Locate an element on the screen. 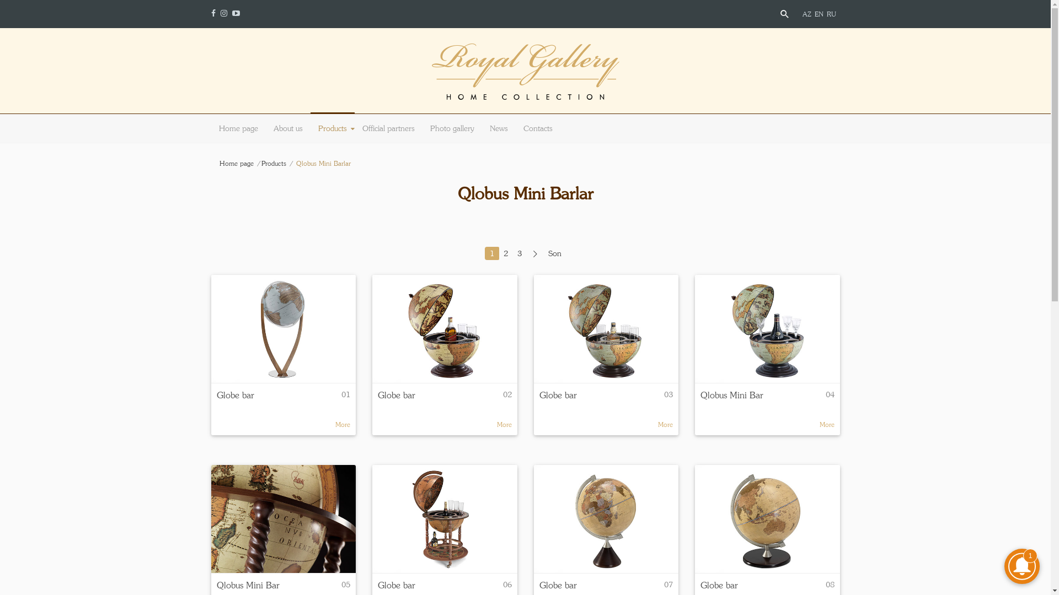 The width and height of the screenshot is (1059, 595). Qlobus Mini Bar is located at coordinates (768, 329).